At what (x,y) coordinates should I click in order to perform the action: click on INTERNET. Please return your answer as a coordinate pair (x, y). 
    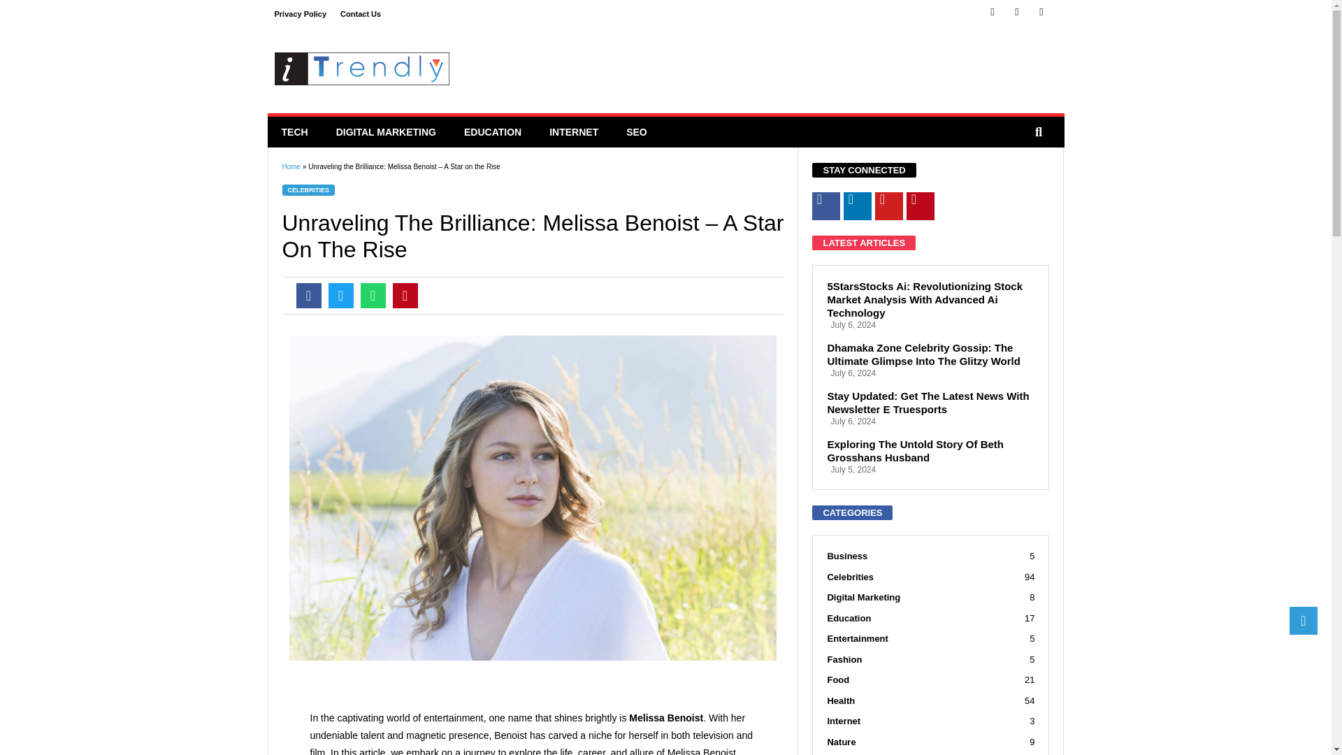
    Looking at the image, I should click on (573, 131).